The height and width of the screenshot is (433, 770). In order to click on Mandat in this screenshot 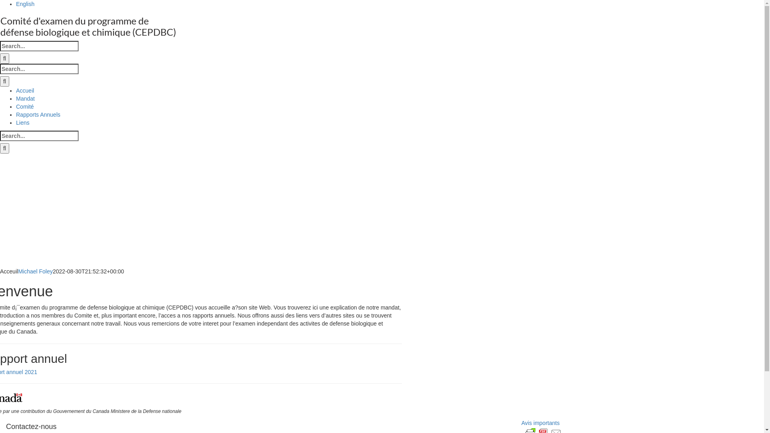, I will do `click(26, 99)`.